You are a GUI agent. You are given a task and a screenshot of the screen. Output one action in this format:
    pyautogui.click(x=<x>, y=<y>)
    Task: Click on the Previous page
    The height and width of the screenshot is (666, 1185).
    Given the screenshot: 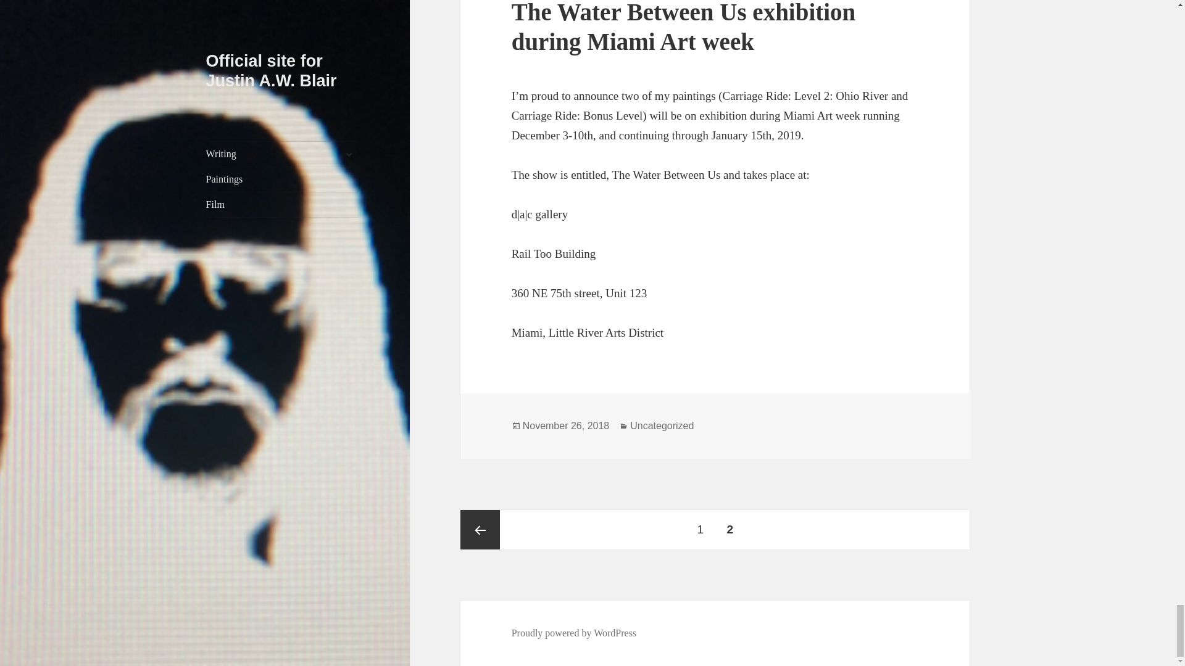 What is the action you would take?
    pyautogui.click(x=480, y=530)
    